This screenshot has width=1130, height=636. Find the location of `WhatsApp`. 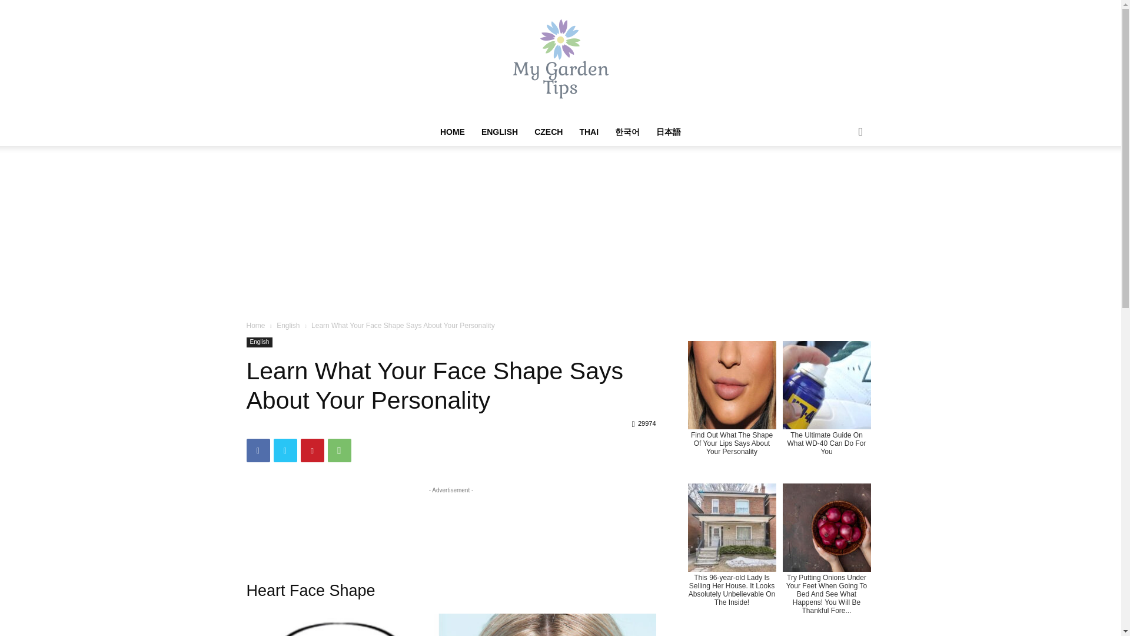

WhatsApp is located at coordinates (339, 450).